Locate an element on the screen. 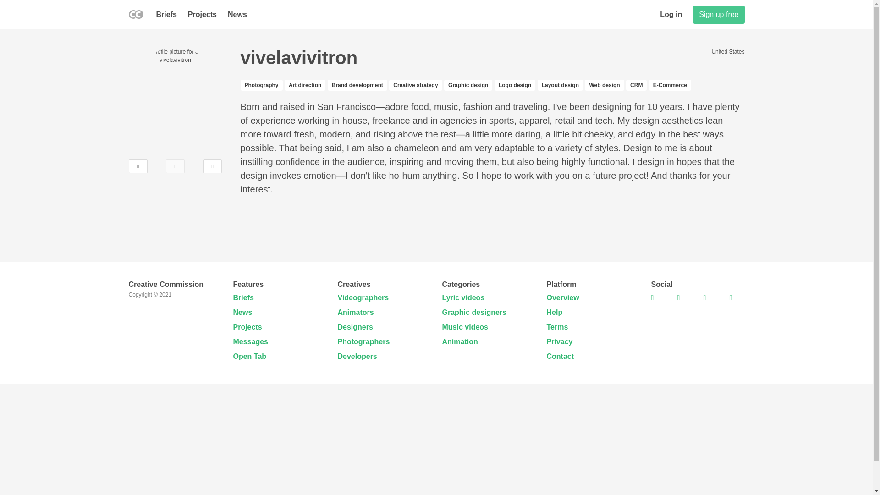  Photography is located at coordinates (261, 85).